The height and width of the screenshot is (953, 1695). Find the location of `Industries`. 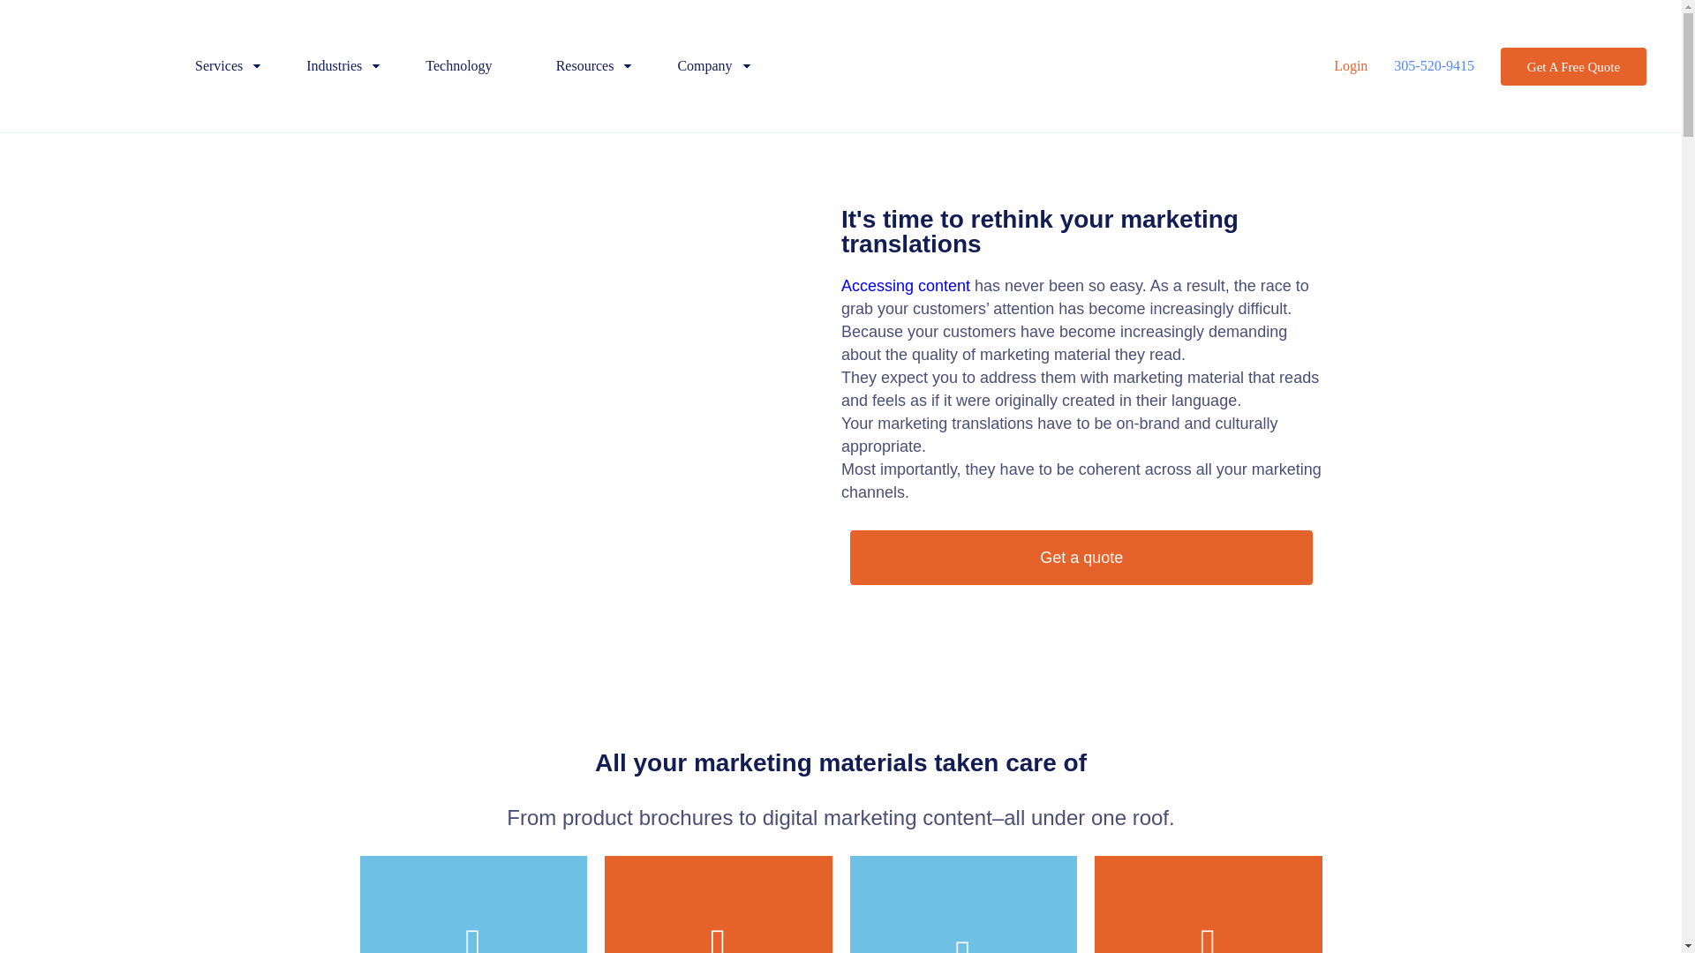

Industries is located at coordinates (334, 65).